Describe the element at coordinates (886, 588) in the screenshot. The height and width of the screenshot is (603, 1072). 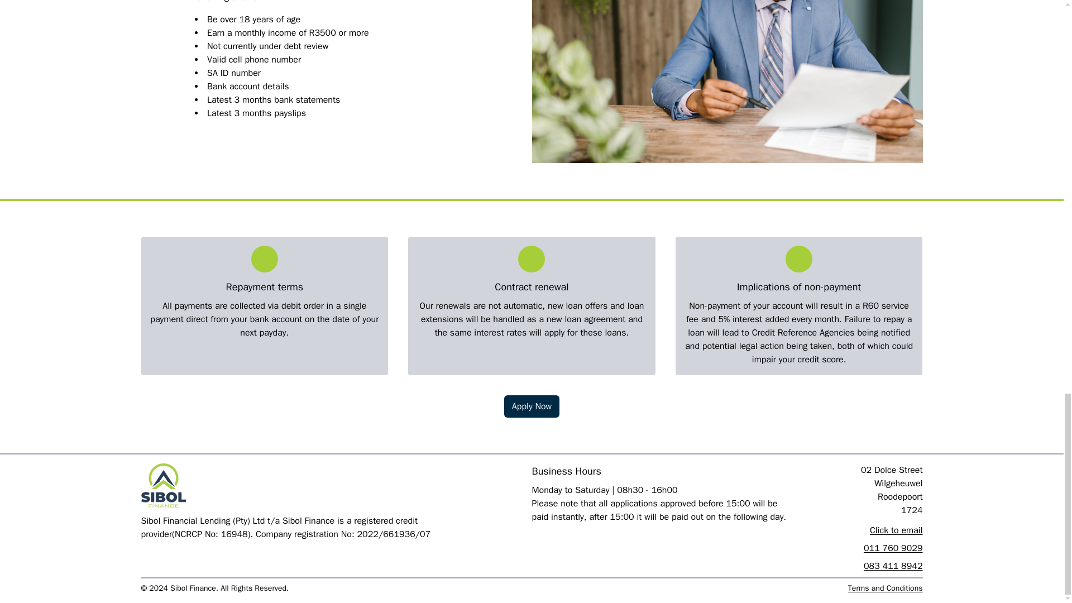
I see `Terms and Conditions` at that location.